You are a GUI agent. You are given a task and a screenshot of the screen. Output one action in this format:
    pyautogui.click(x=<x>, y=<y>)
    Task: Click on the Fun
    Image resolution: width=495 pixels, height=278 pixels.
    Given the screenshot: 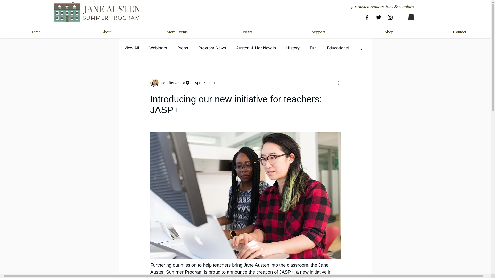 What is the action you would take?
    pyautogui.click(x=313, y=48)
    